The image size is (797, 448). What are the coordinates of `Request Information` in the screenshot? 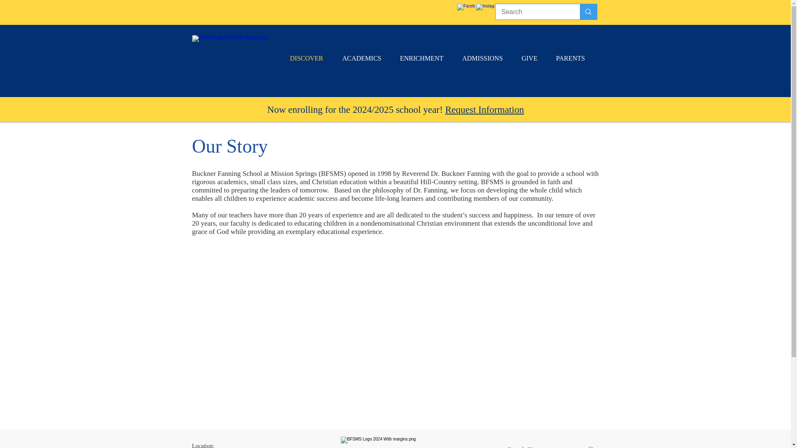 It's located at (484, 110).